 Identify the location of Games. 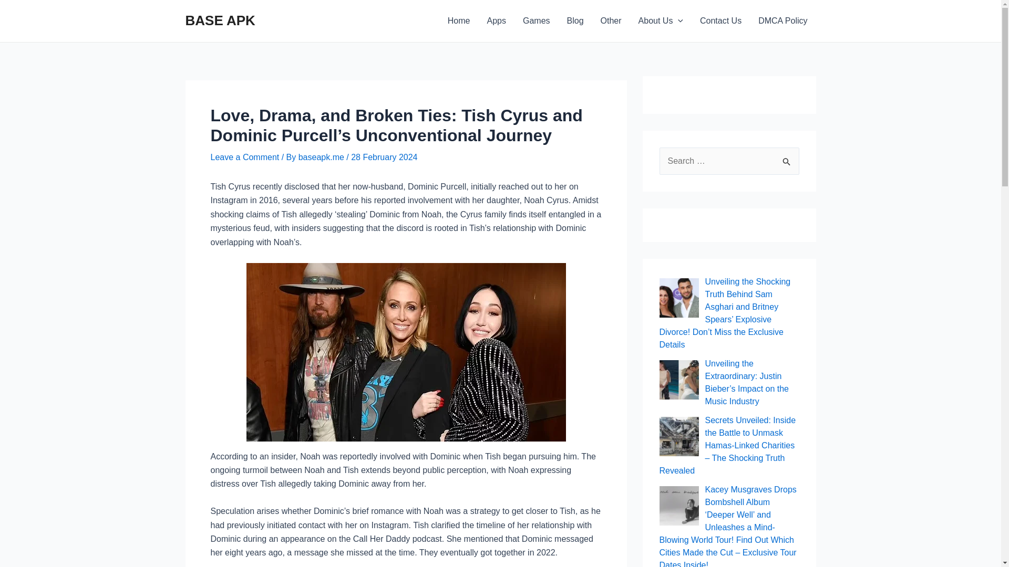
(537, 21).